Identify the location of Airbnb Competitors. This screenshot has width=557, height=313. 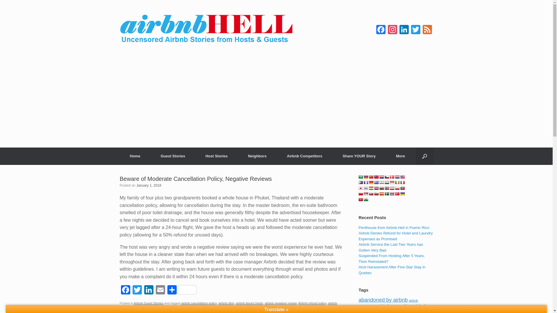
(305, 156).